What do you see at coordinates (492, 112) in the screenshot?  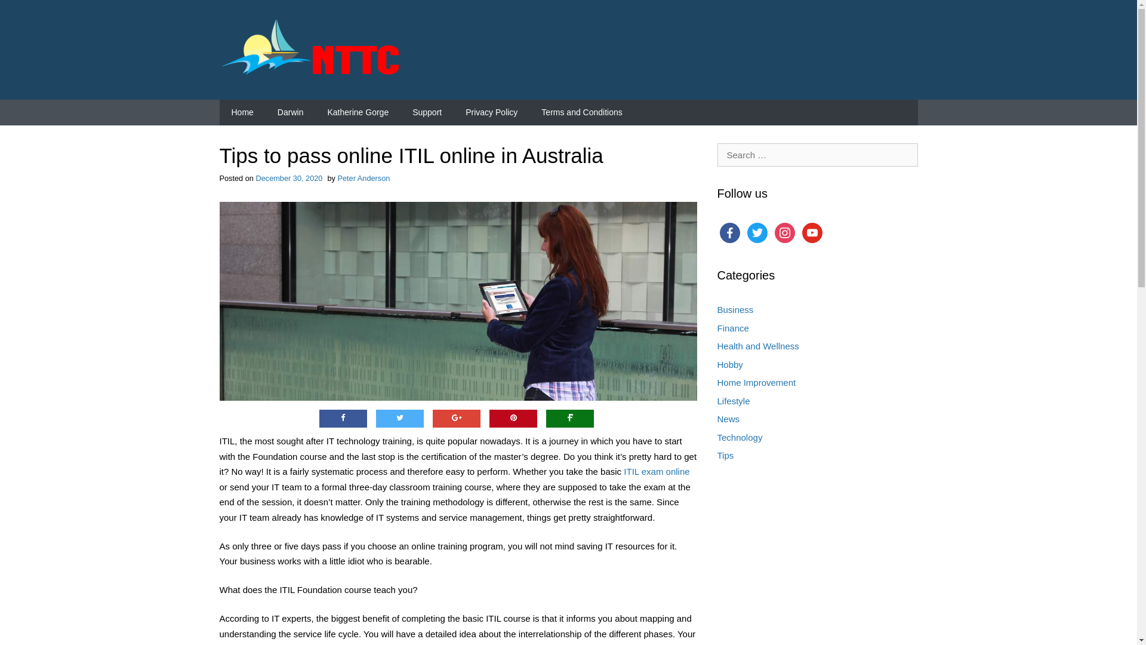 I see `Privacy Policy` at bounding box center [492, 112].